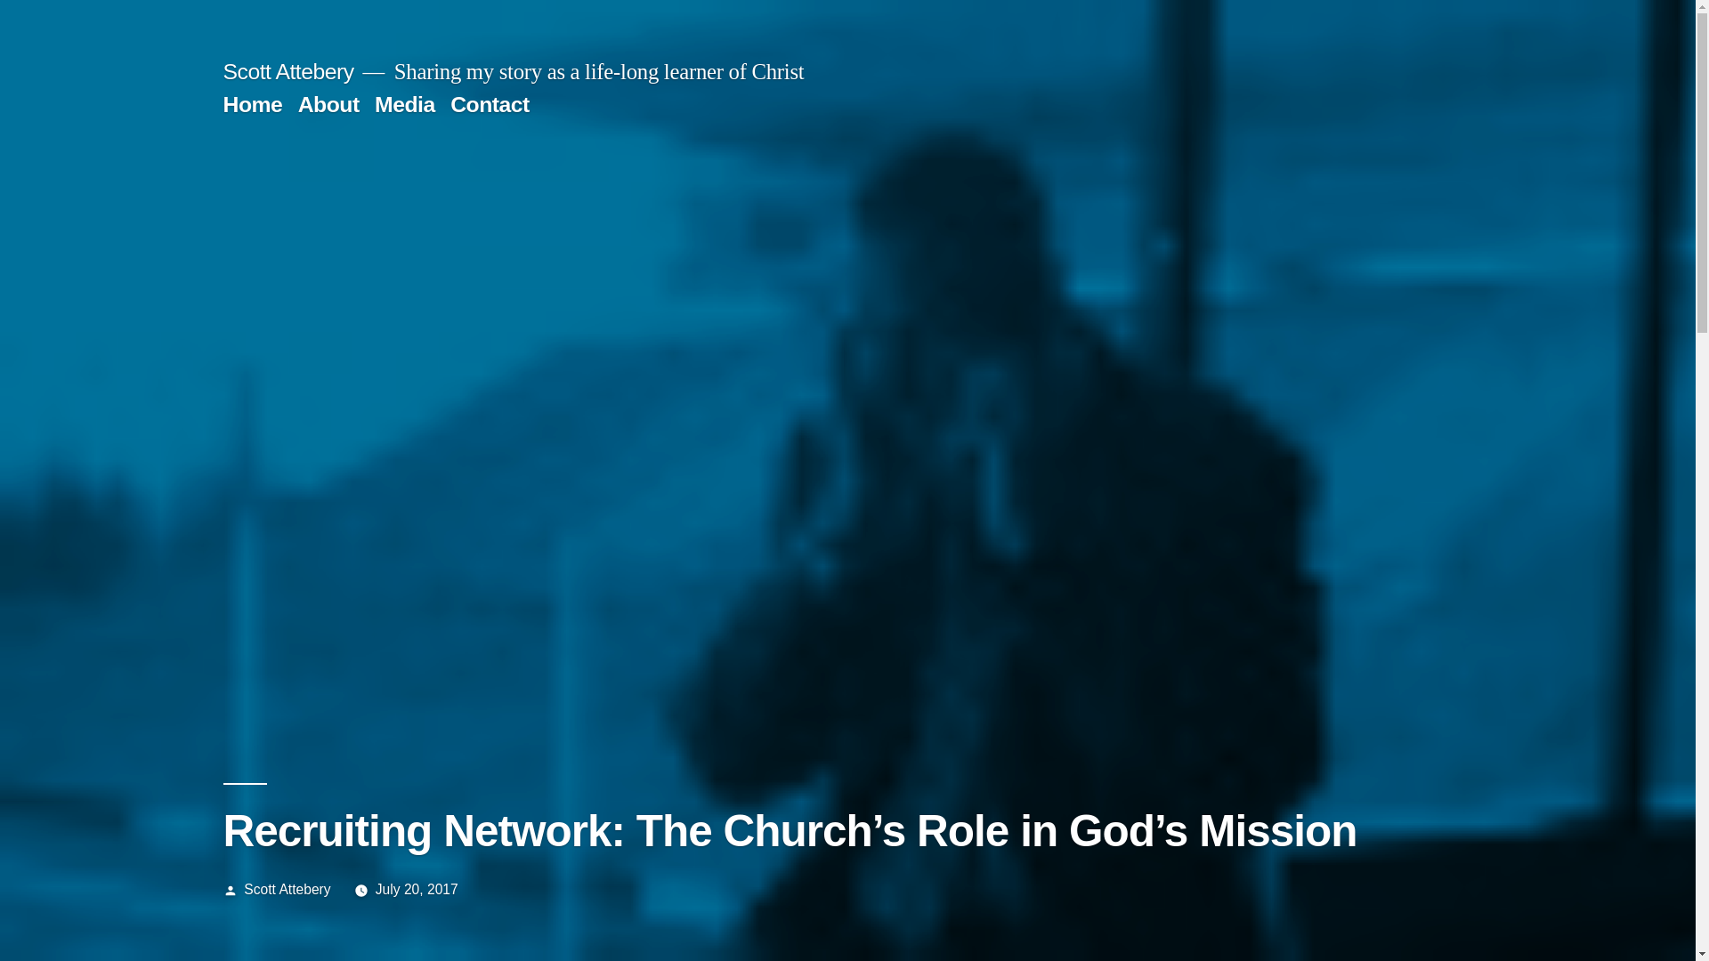 This screenshot has width=1709, height=961. What do you see at coordinates (288, 71) in the screenshot?
I see `Scott Attebery` at bounding box center [288, 71].